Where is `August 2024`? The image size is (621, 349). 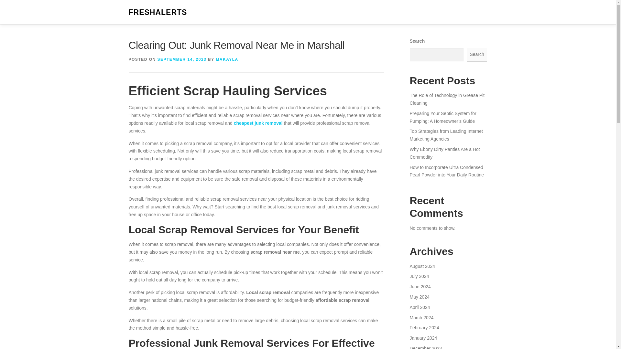 August 2024 is located at coordinates (422, 266).